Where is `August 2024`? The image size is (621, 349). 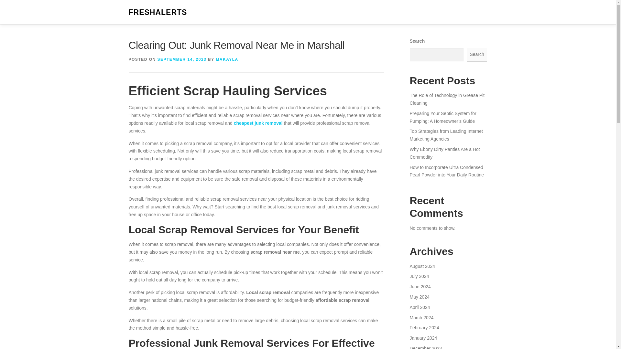 August 2024 is located at coordinates (422, 266).